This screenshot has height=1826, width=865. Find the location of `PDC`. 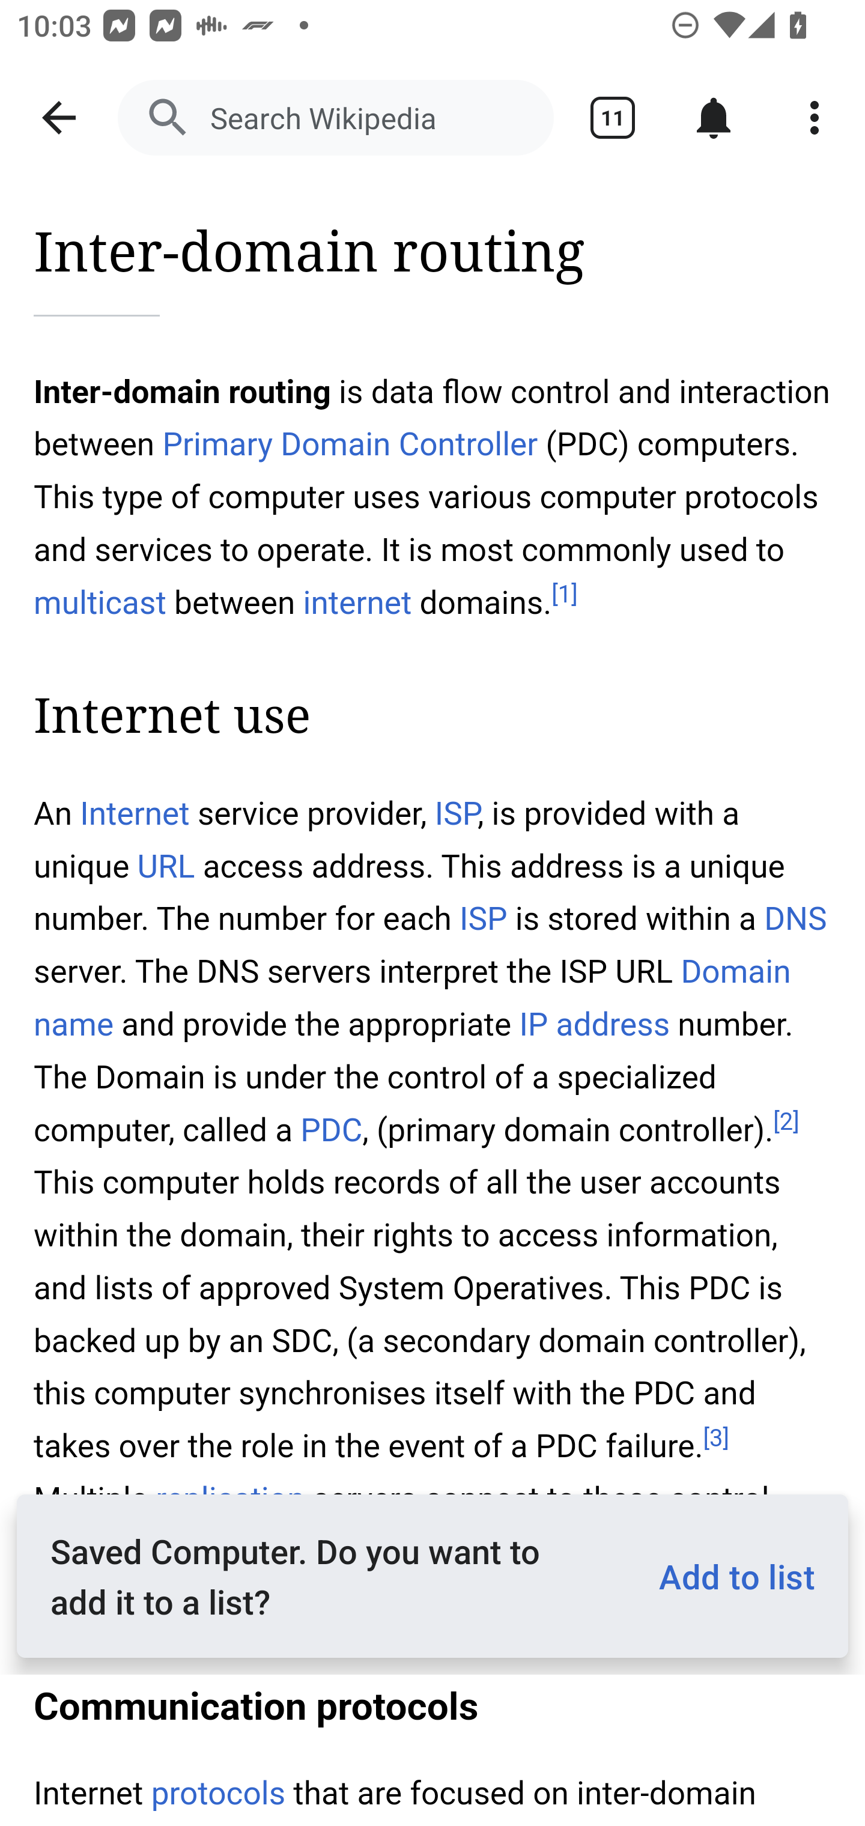

PDC is located at coordinates (330, 1130).